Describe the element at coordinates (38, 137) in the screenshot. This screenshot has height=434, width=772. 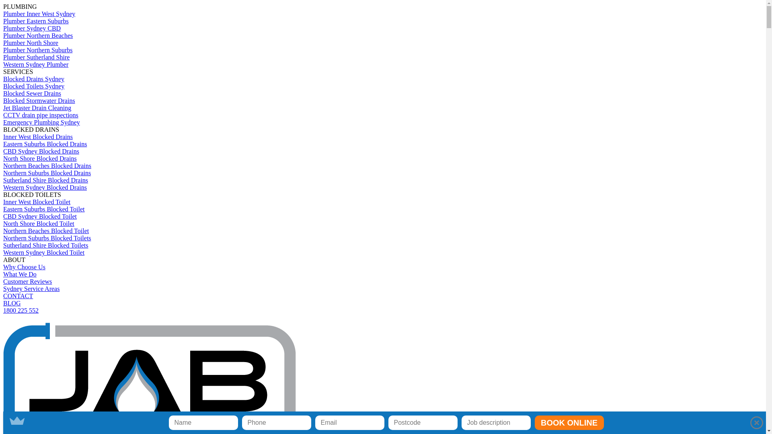
I see `Inner West Blocked Drains` at that location.